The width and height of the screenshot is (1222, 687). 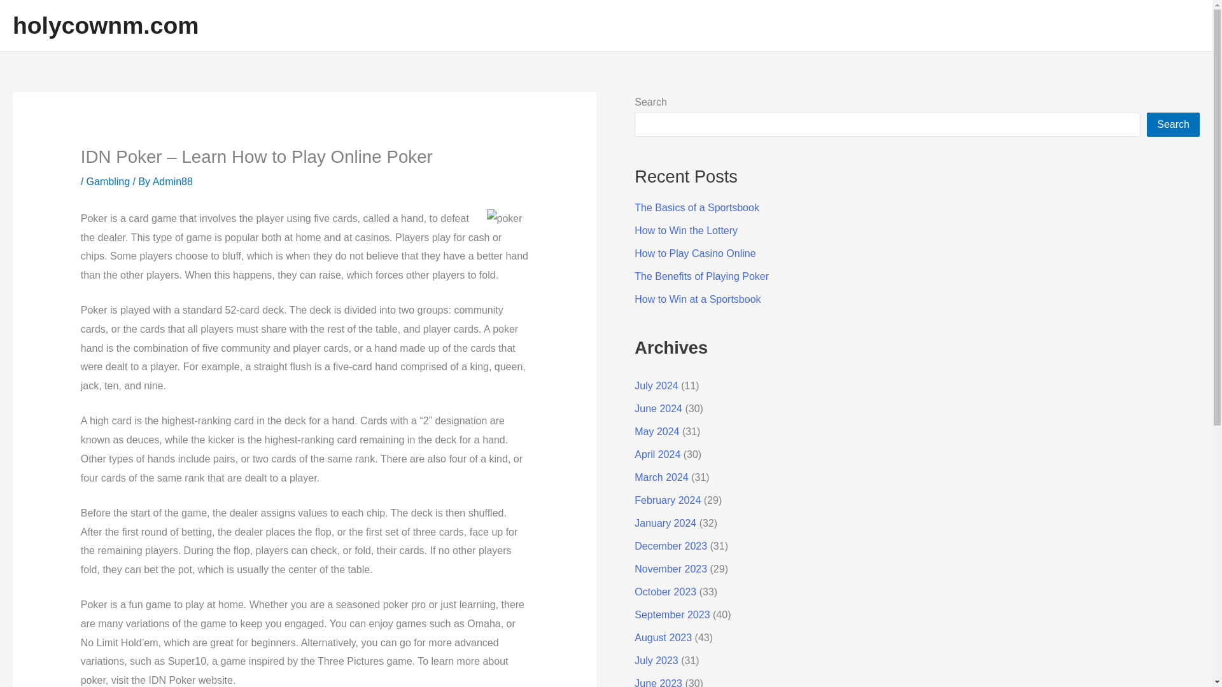 What do you see at coordinates (1174, 125) in the screenshot?
I see `Search` at bounding box center [1174, 125].